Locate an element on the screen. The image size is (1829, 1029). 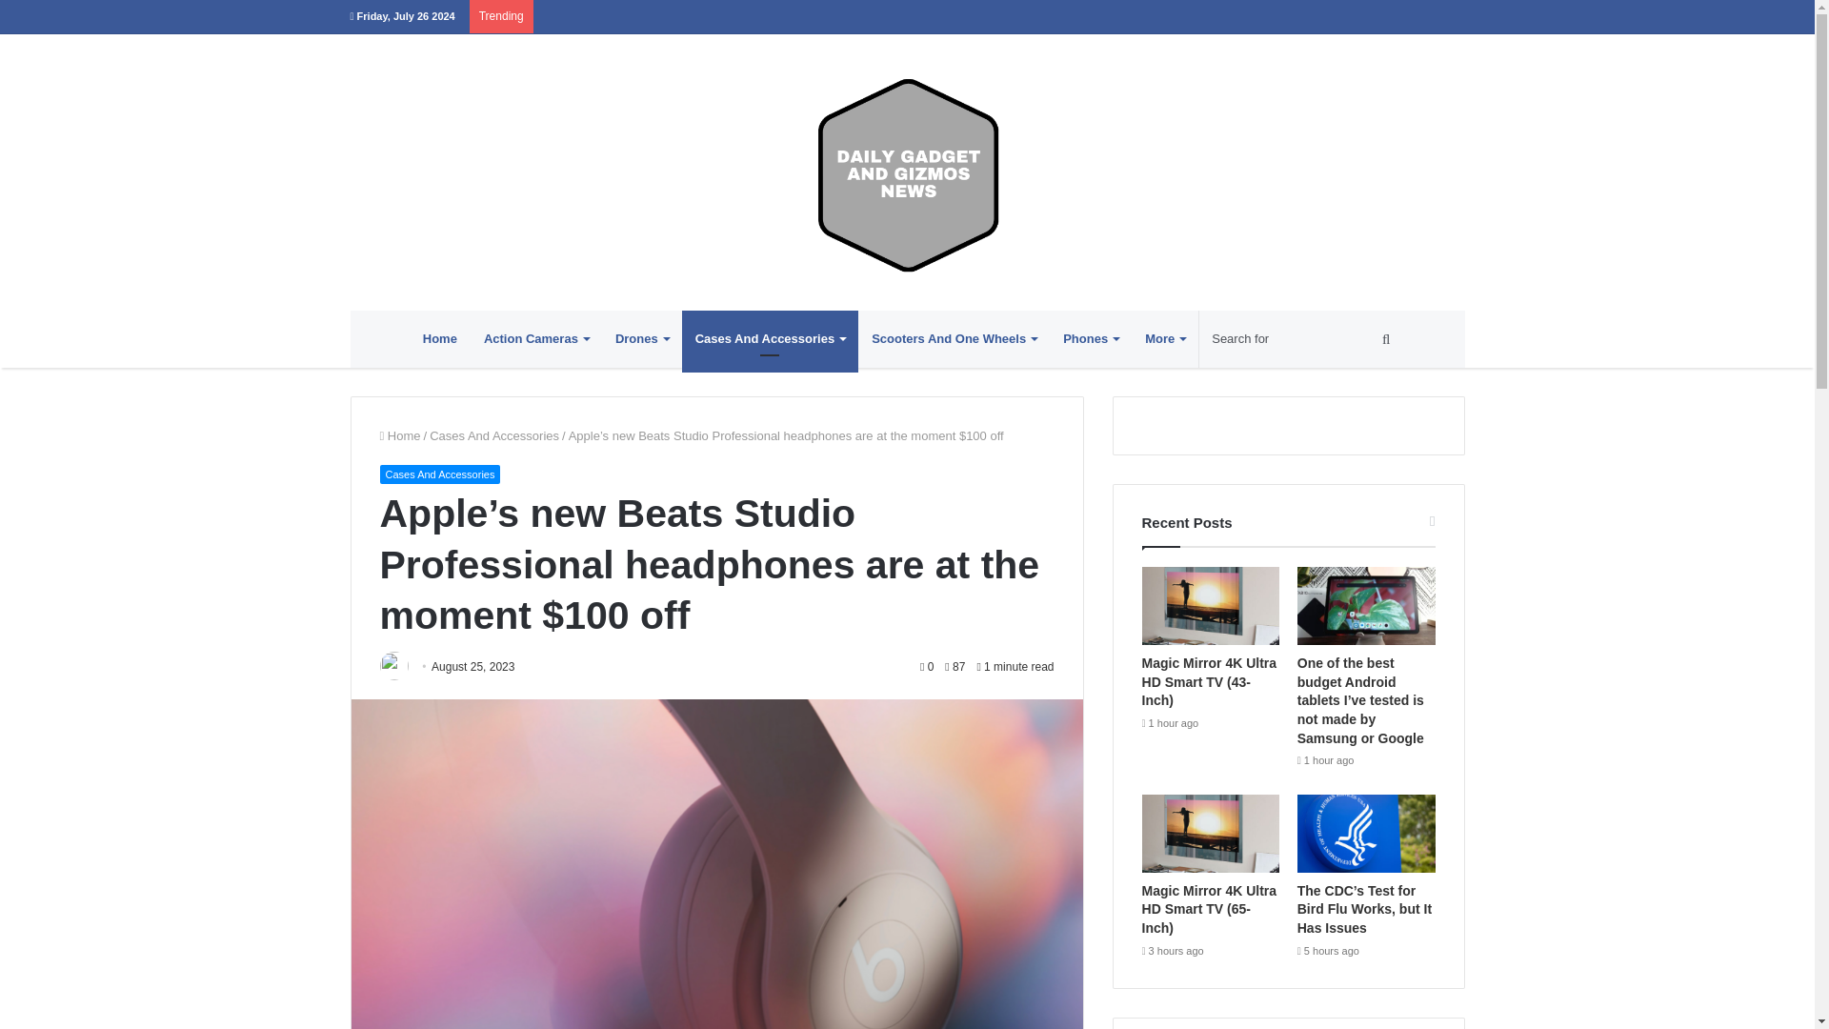
Home is located at coordinates (399, 436).